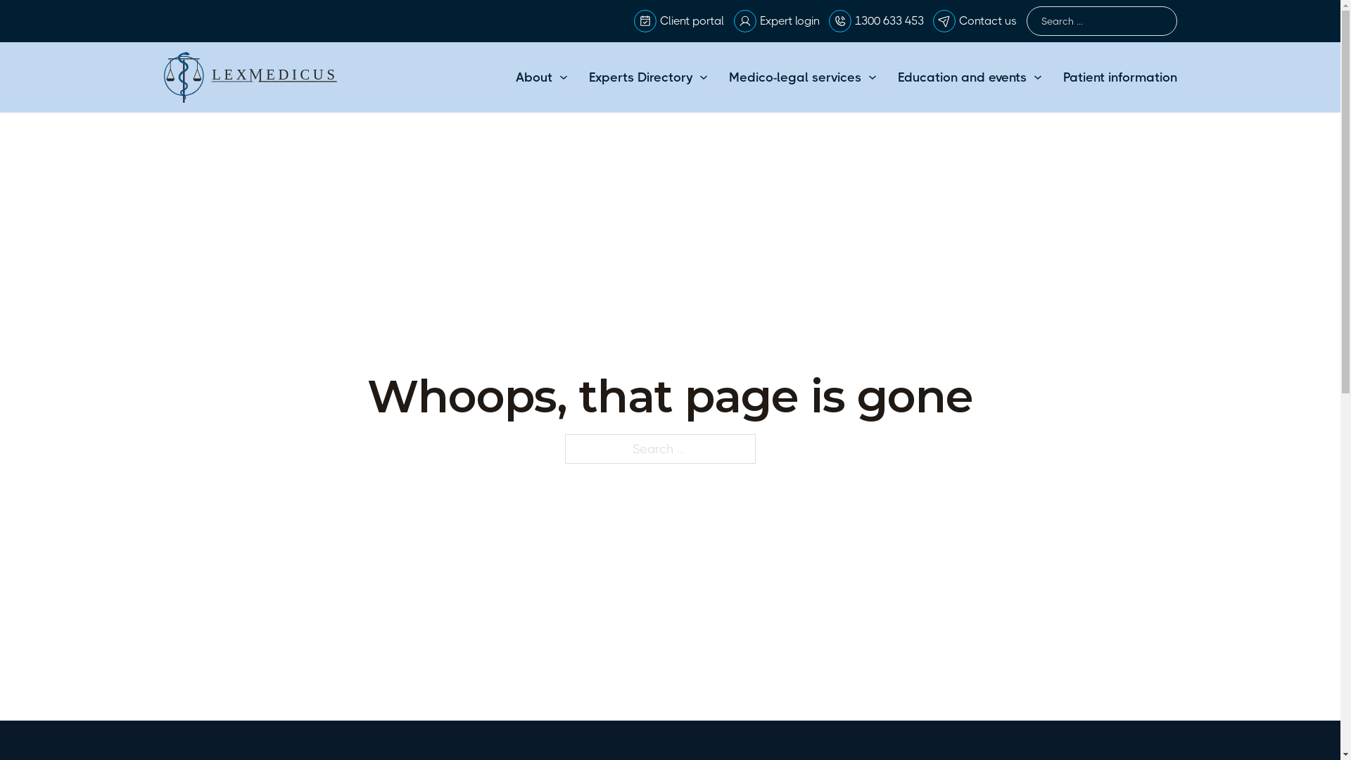 Image resolution: width=1351 pixels, height=760 pixels. What do you see at coordinates (795, 77) in the screenshot?
I see `Medico-legal services` at bounding box center [795, 77].